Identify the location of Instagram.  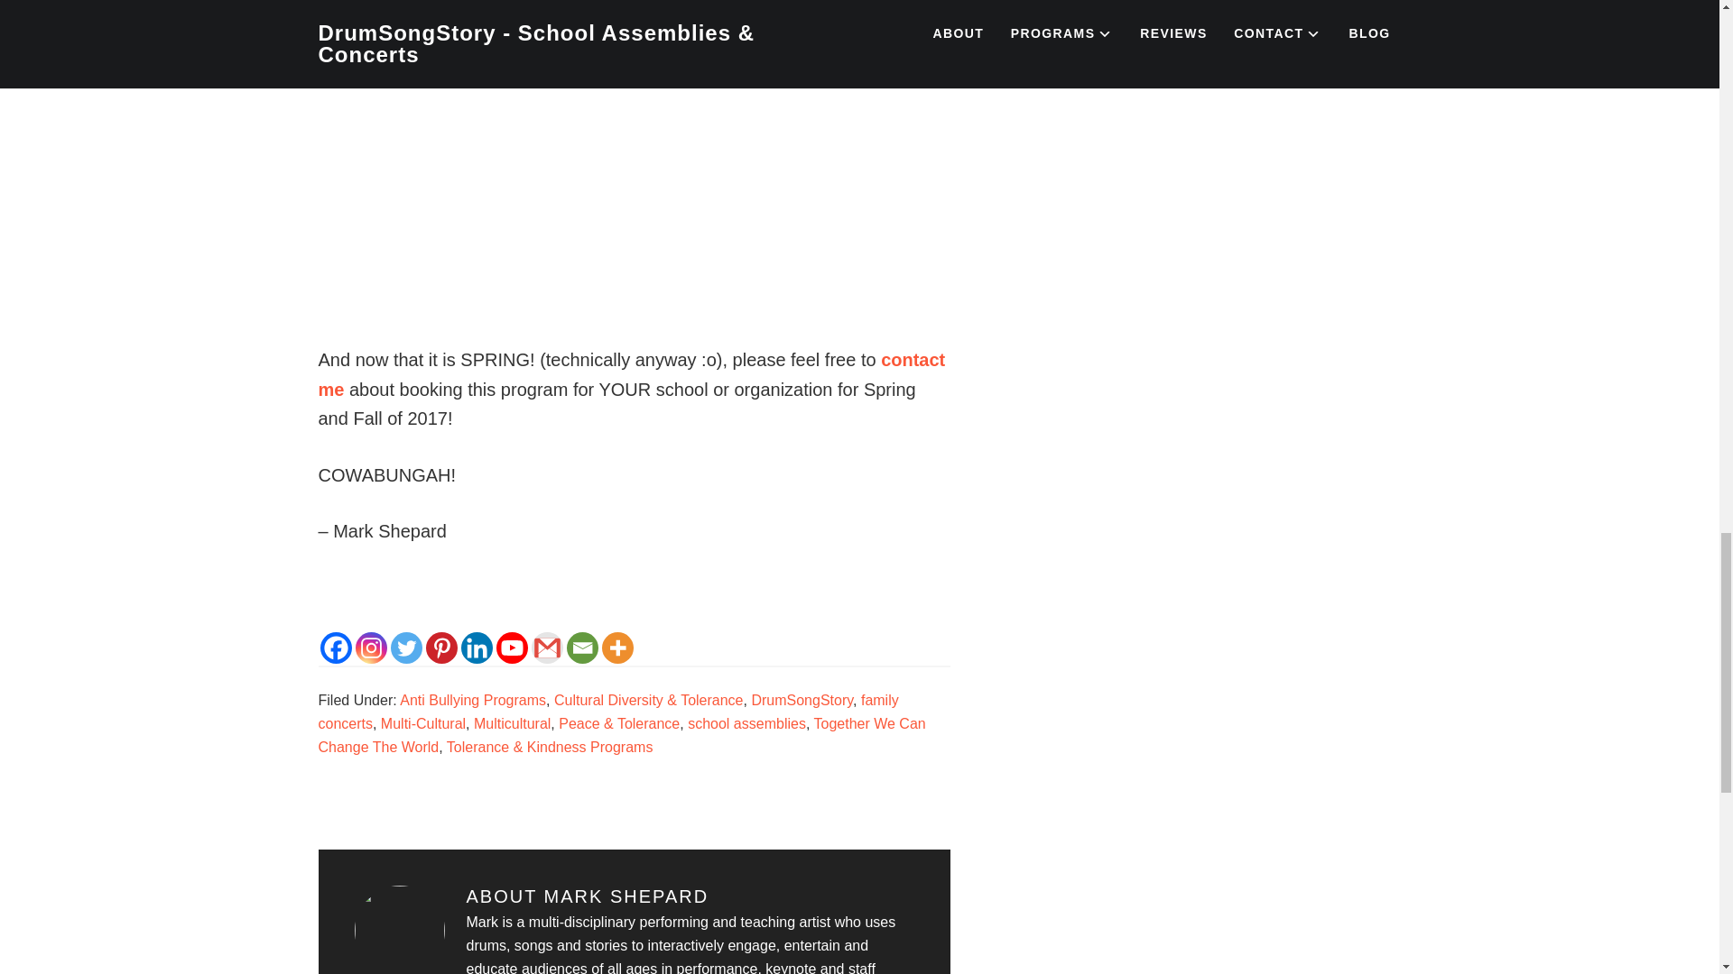
(370, 648).